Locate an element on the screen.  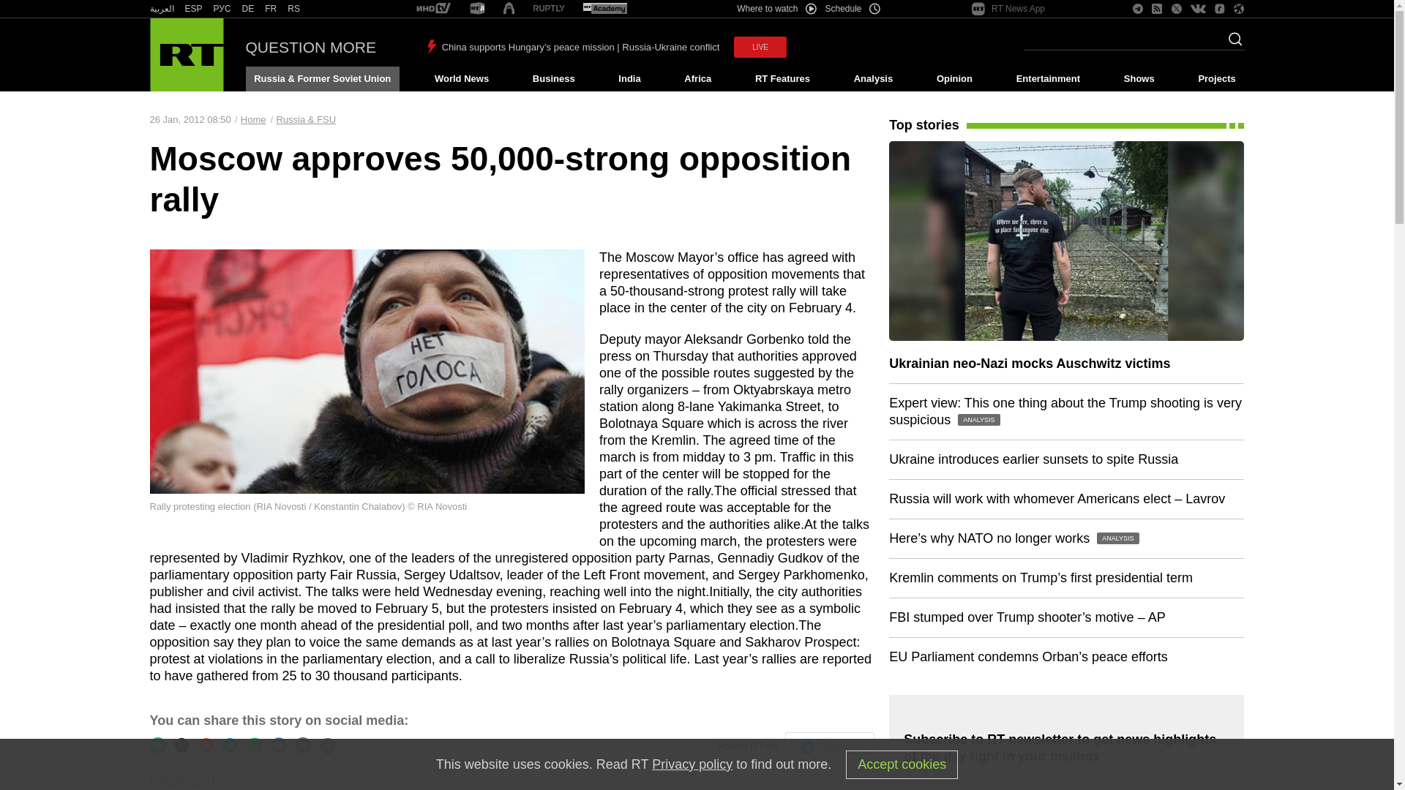
Africa is located at coordinates (697, 79).